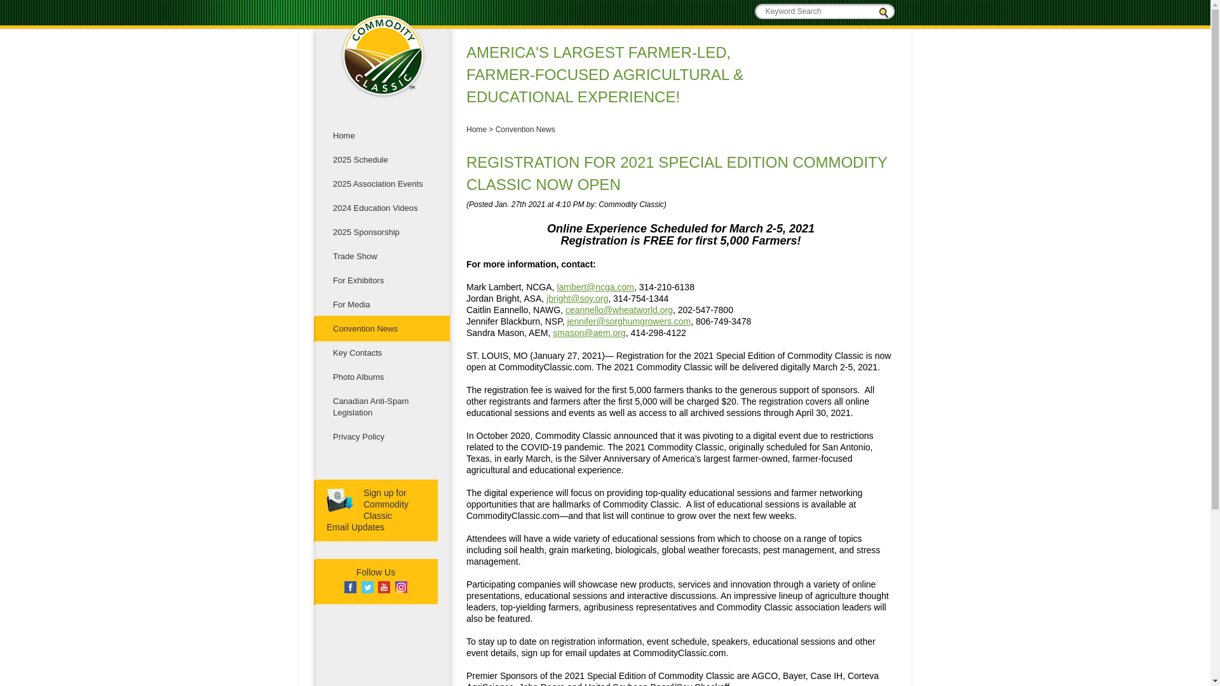  What do you see at coordinates (381, 305) in the screenshot?
I see `2024 Education Videos` at bounding box center [381, 305].